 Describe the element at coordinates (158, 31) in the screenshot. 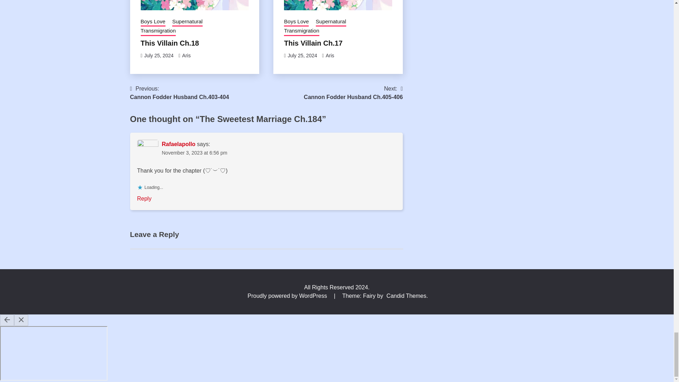

I see `Transmigration` at that location.